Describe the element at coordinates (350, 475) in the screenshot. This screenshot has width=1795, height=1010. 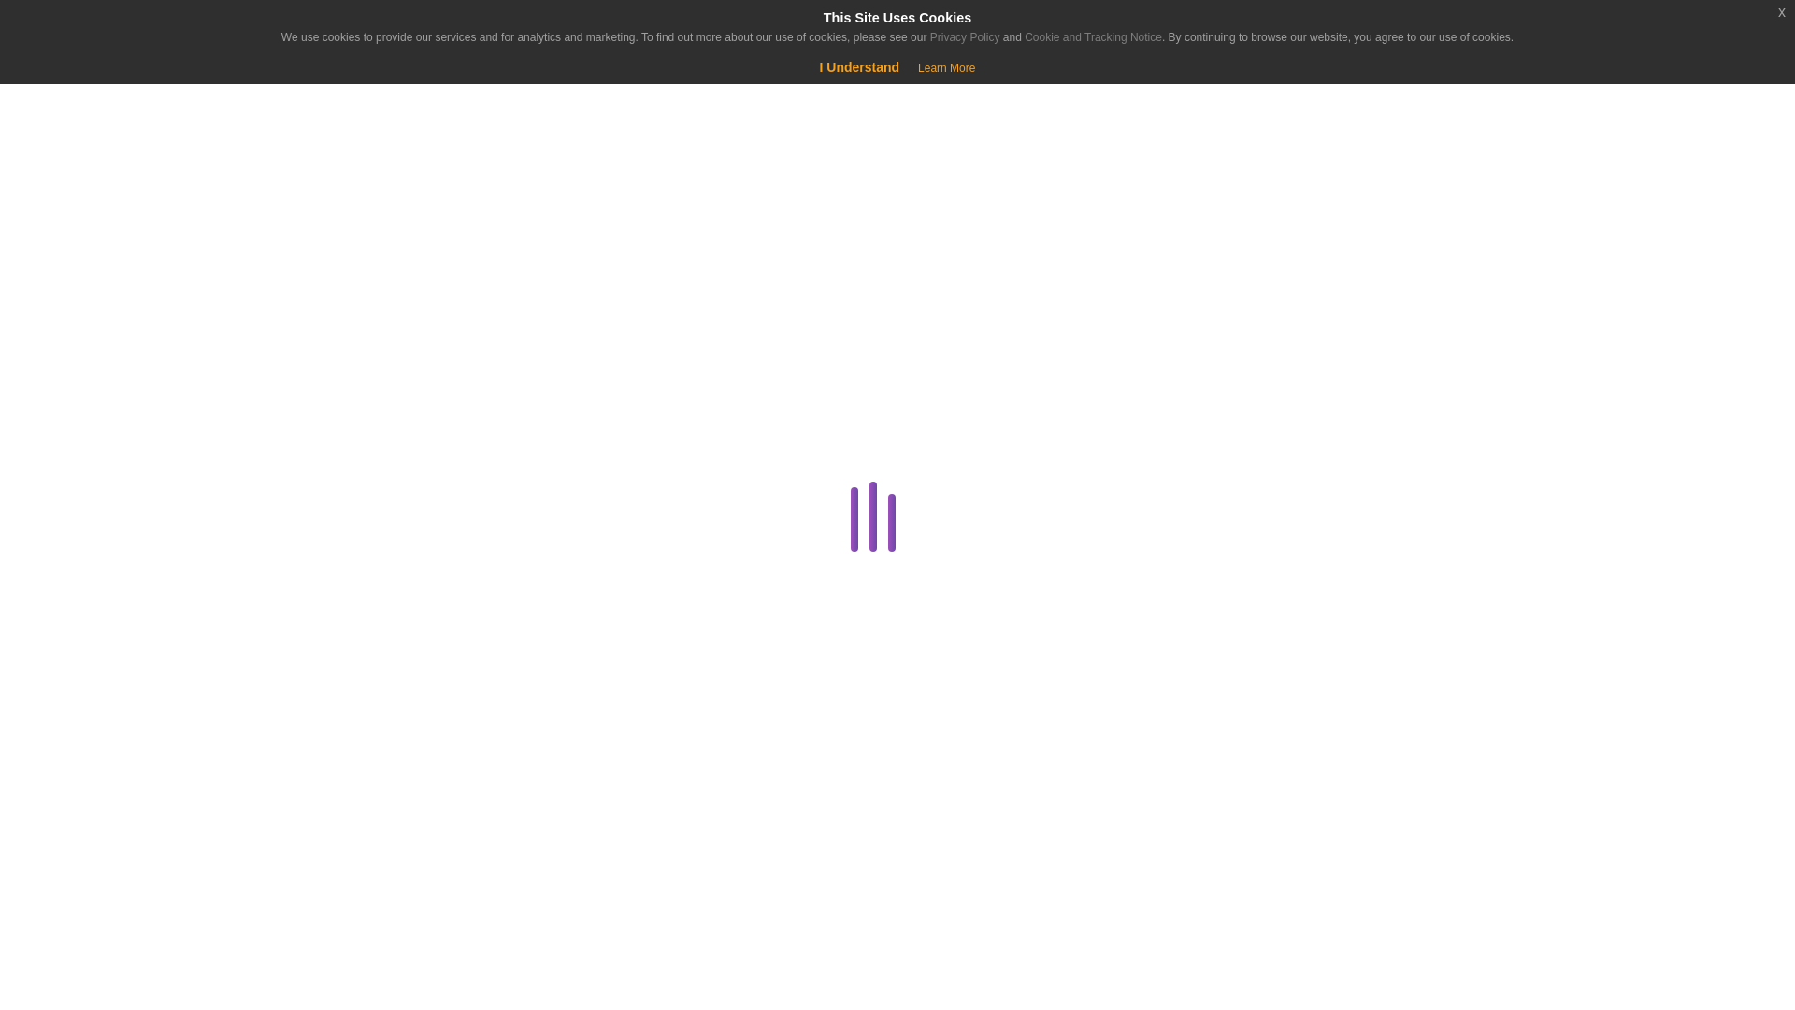
I see `Colocation Guides` at that location.